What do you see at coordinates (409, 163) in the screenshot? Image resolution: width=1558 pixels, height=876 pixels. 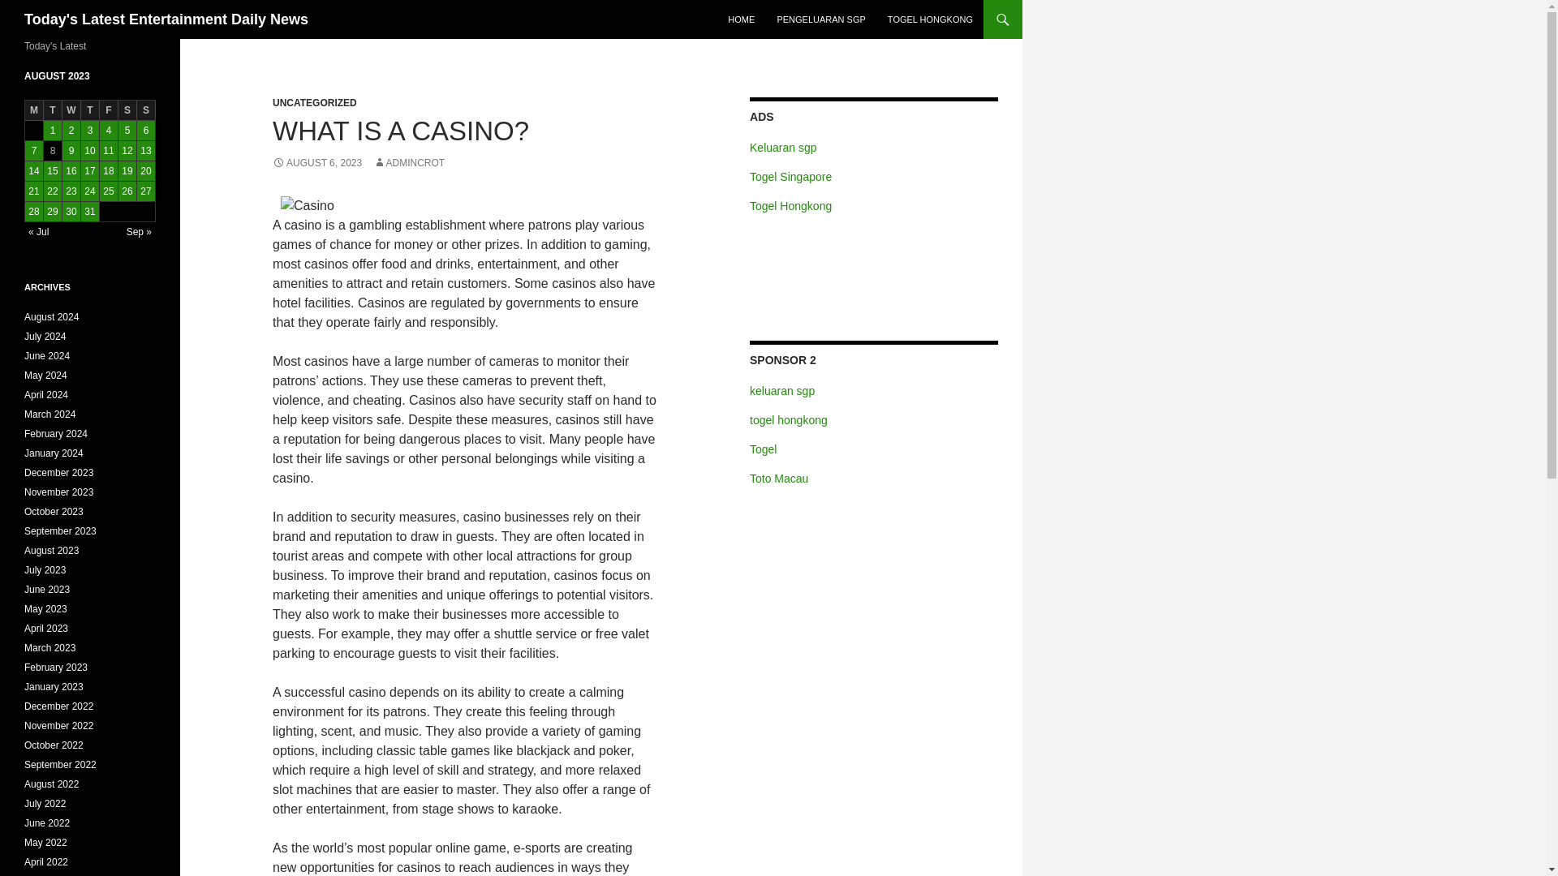 I see `ADMINCROT` at bounding box center [409, 163].